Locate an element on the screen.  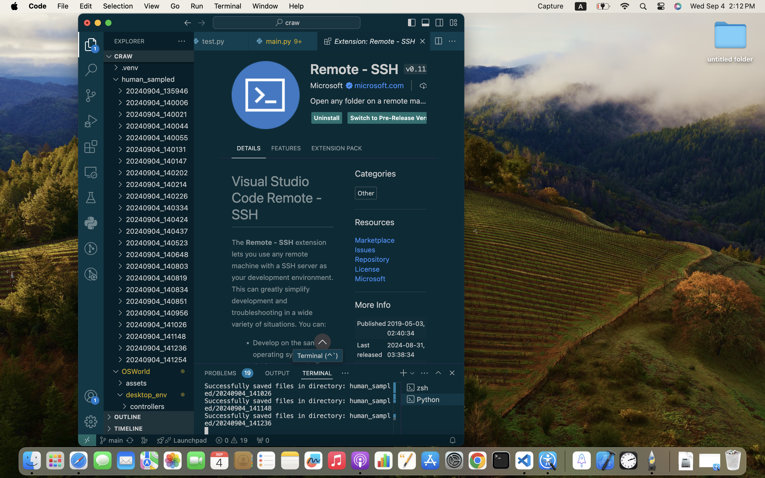
TIMELINE  is located at coordinates (149, 429).